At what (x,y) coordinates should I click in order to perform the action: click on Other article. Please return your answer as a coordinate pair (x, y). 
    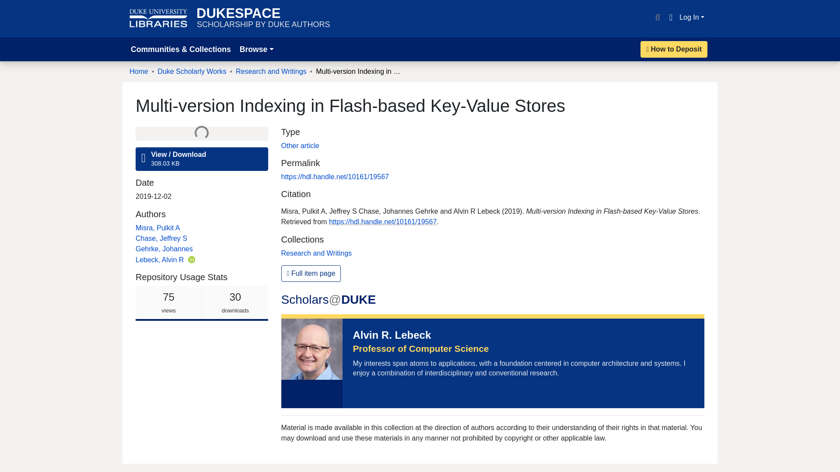
    Looking at the image, I should click on (192, 72).